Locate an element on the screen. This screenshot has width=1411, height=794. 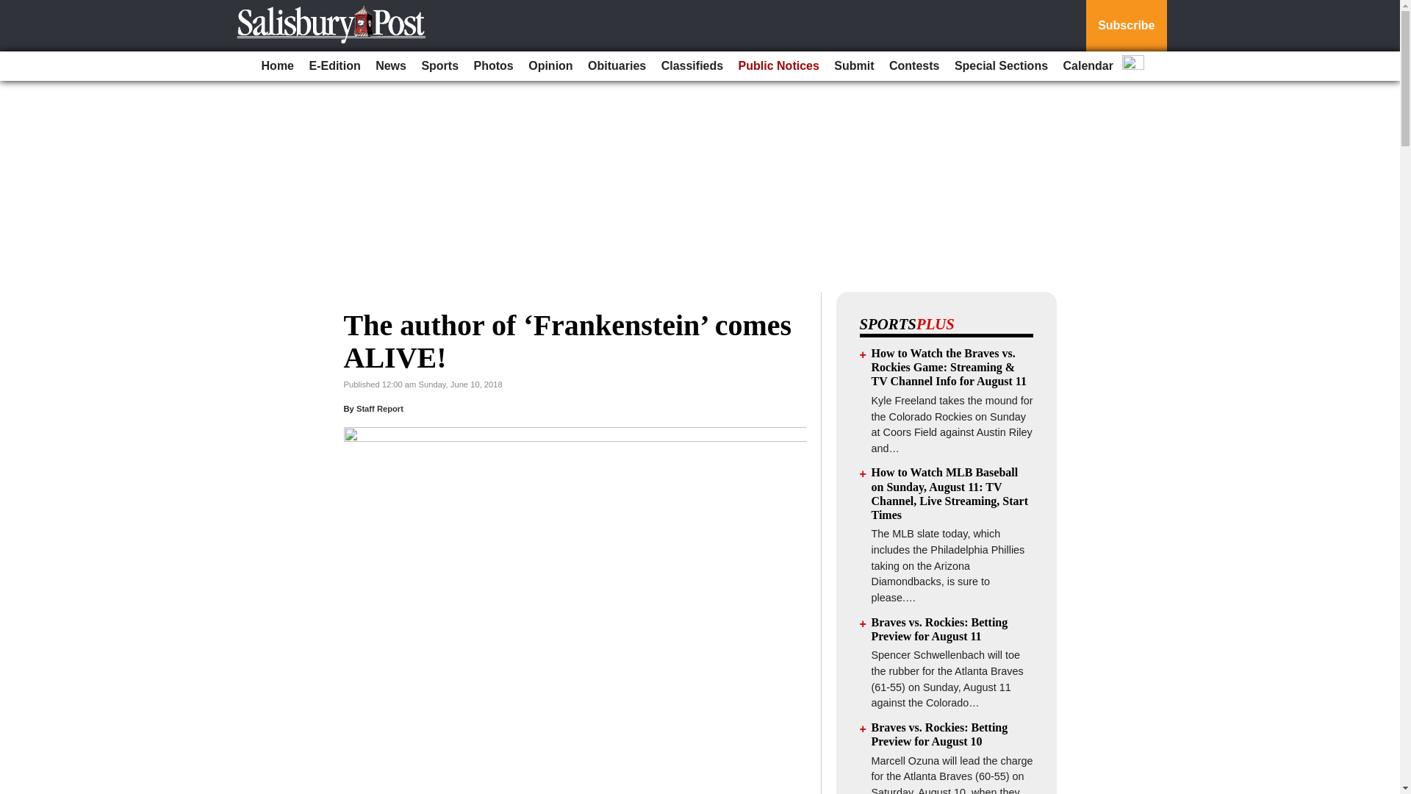
Sports is located at coordinates (439, 66).